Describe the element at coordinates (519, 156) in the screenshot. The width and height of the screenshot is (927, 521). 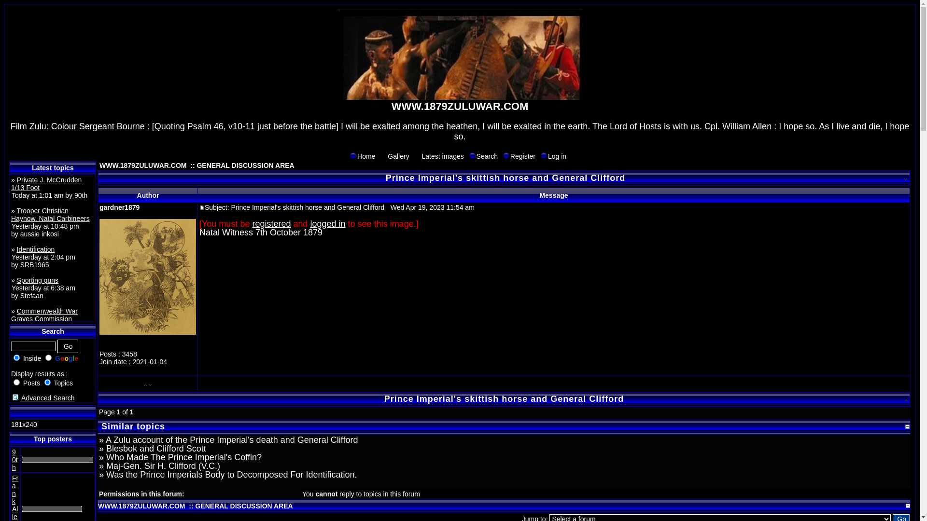
I see `Register` at that location.